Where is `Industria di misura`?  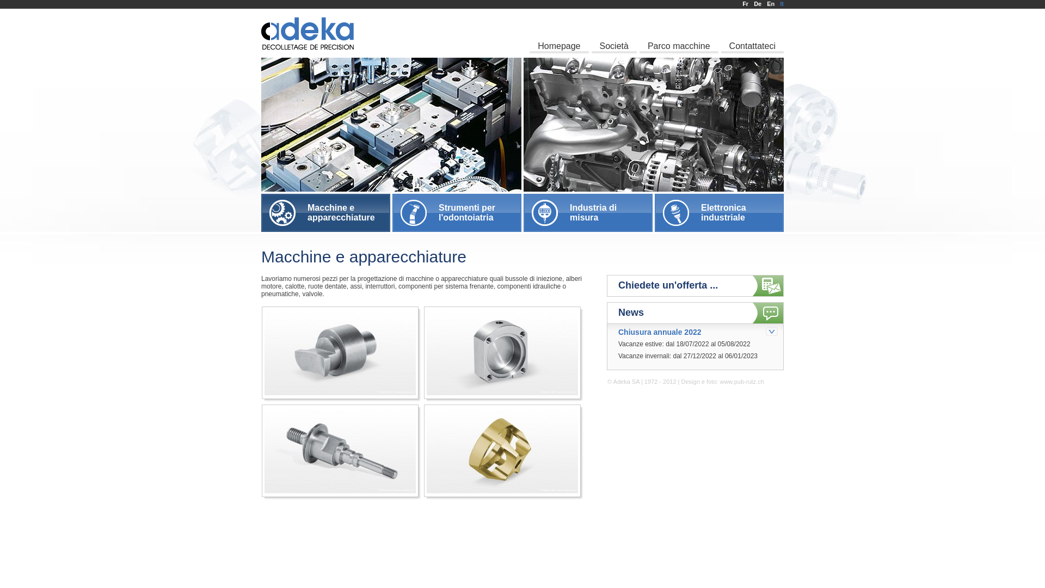 Industria di misura is located at coordinates (588, 213).